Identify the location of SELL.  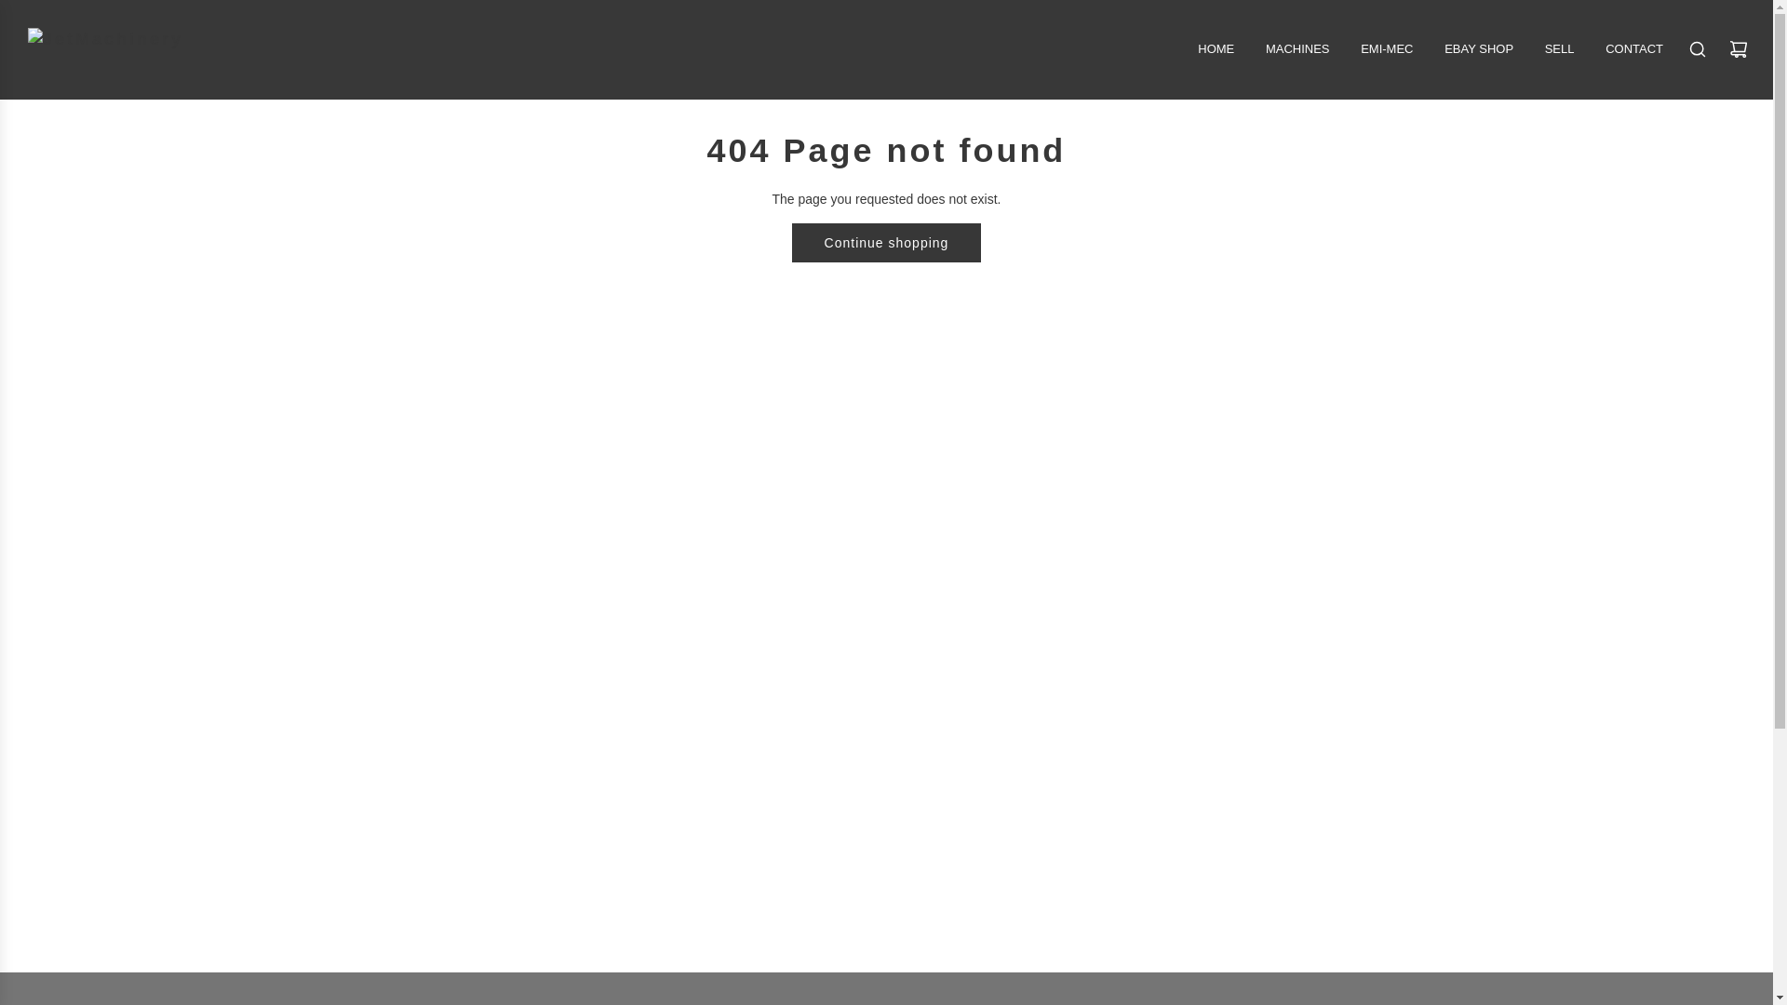
(1560, 49).